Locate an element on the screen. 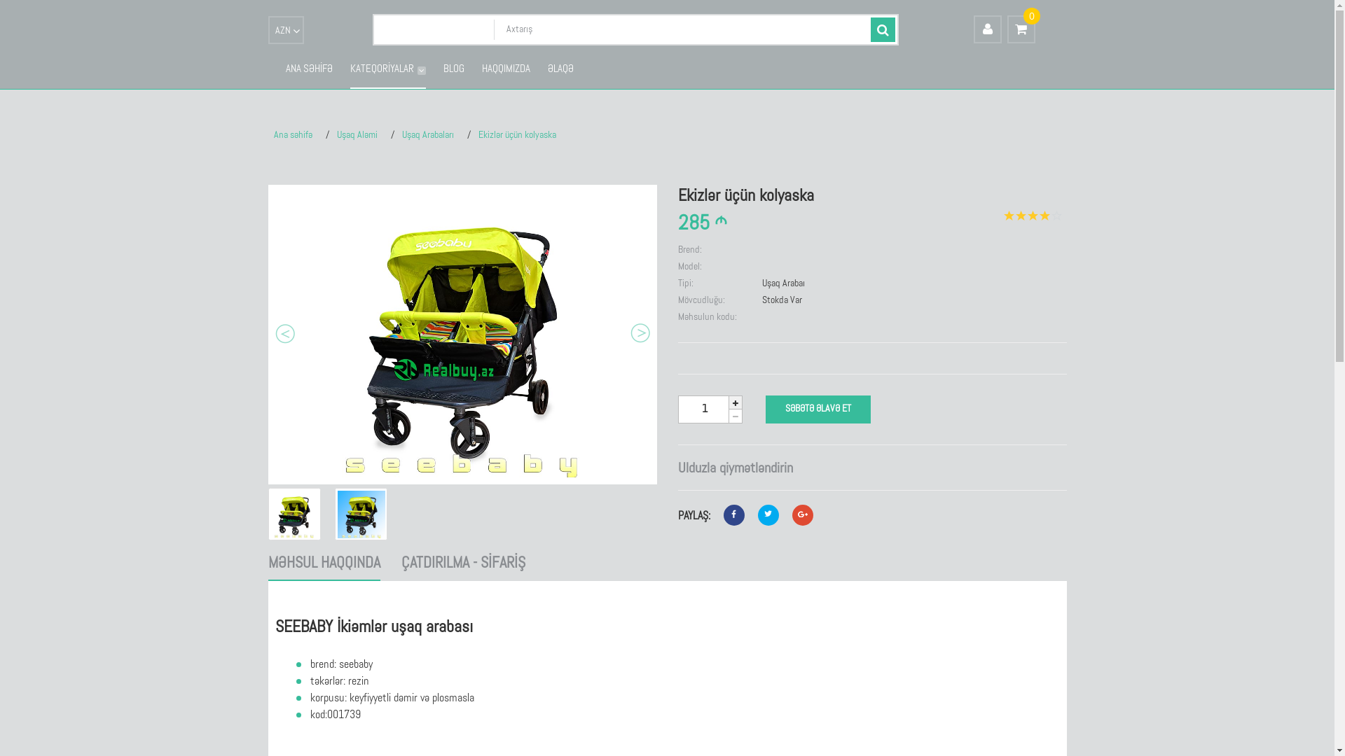 The image size is (1345, 756). HAQQIMIZDA is located at coordinates (506, 71).